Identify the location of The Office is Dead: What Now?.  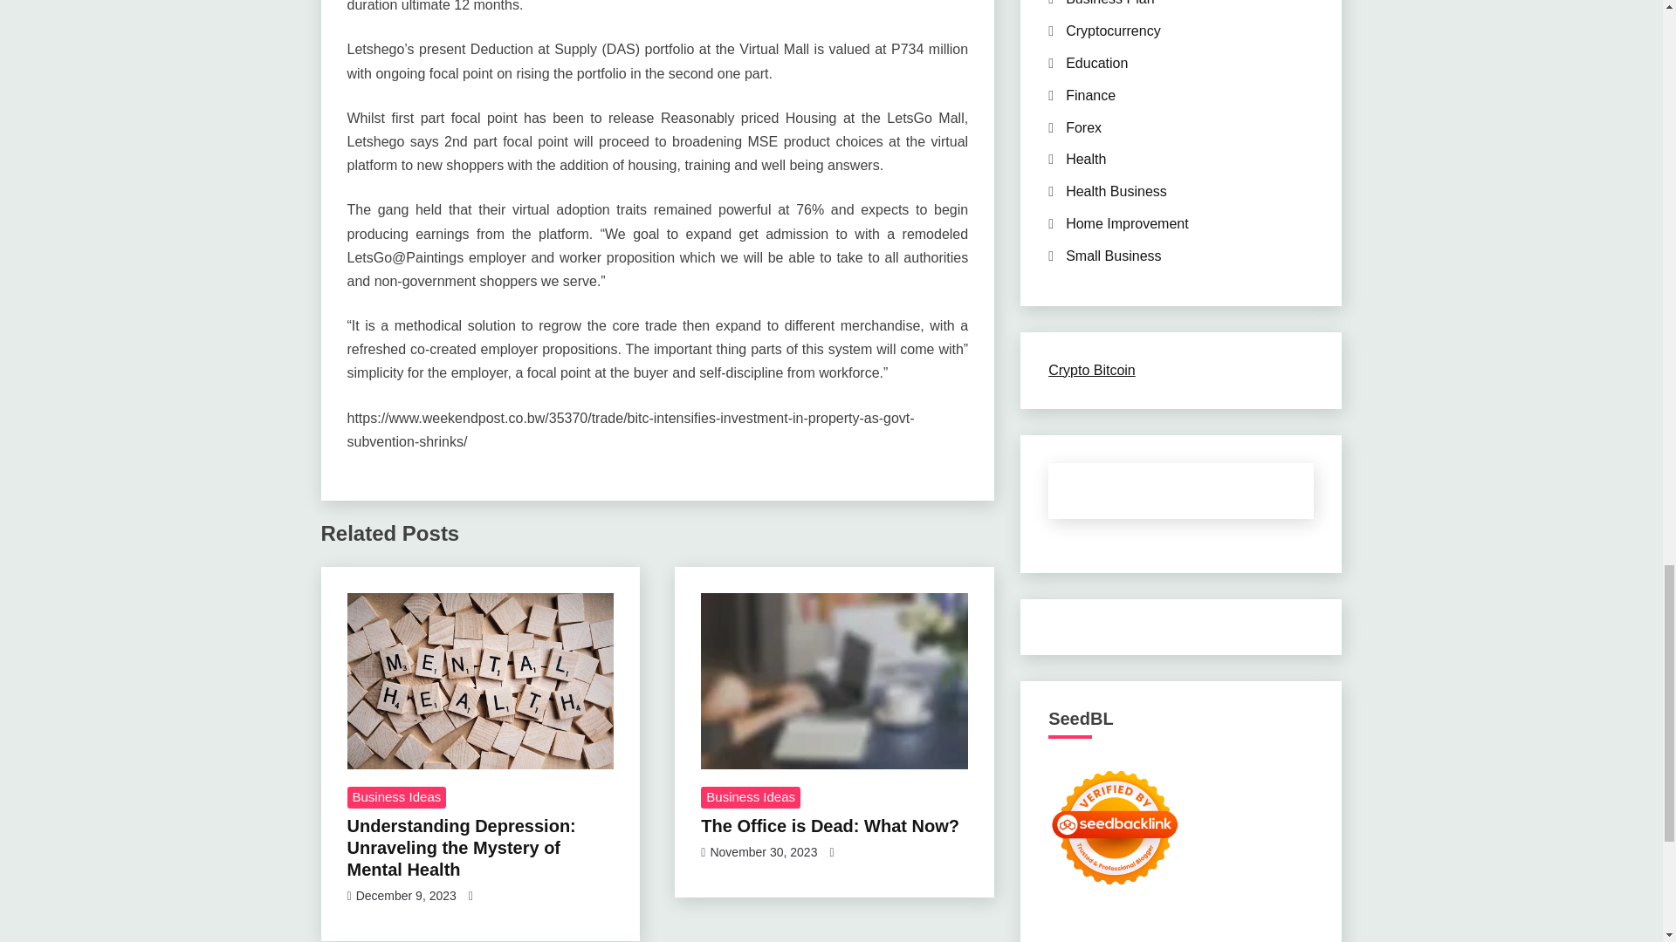
(835, 681).